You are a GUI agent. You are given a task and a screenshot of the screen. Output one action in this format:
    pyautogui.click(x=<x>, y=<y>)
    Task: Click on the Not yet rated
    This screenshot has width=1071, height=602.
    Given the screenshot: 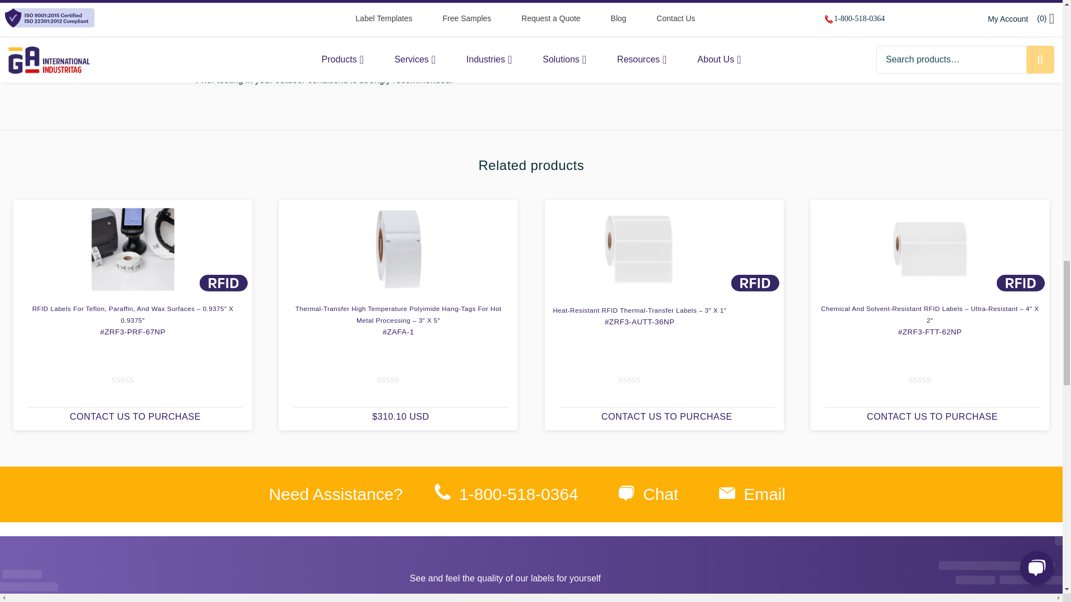 What is the action you would take?
    pyautogui.click(x=401, y=380)
    